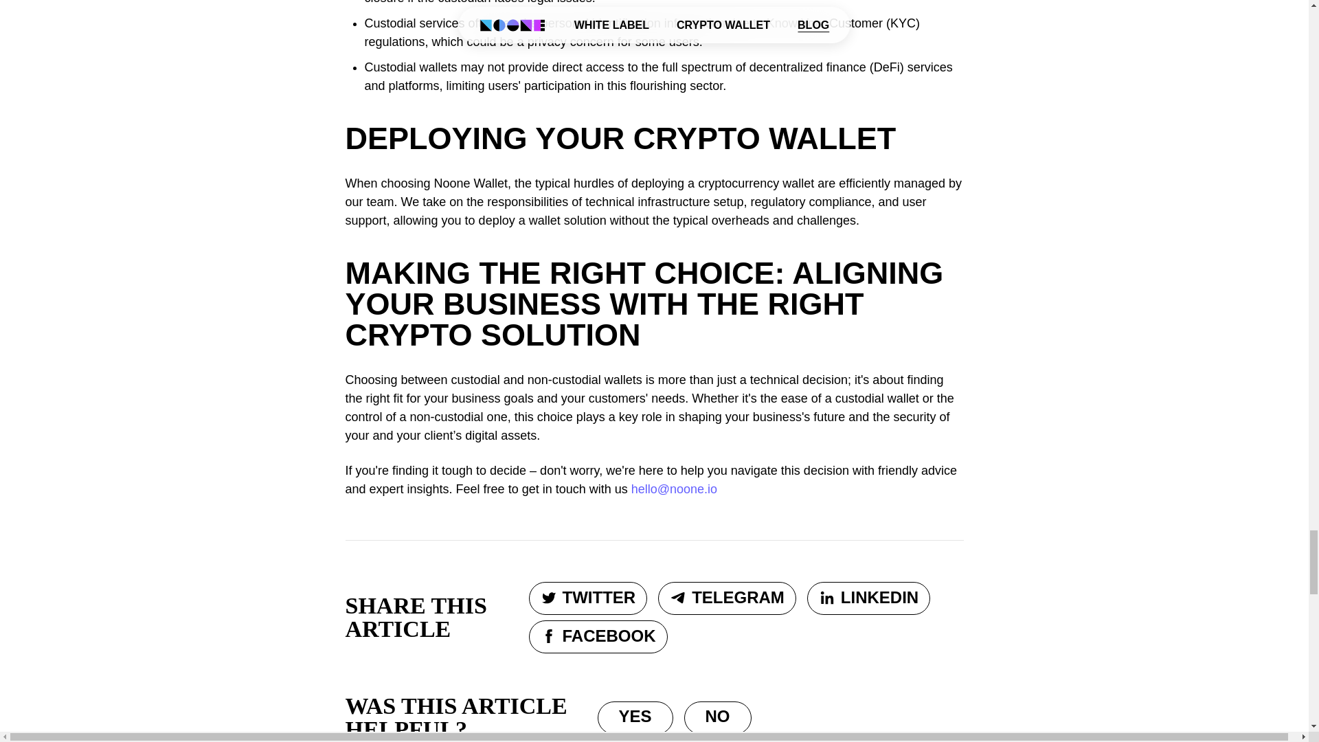  I want to click on TELEGRAM, so click(727, 598).